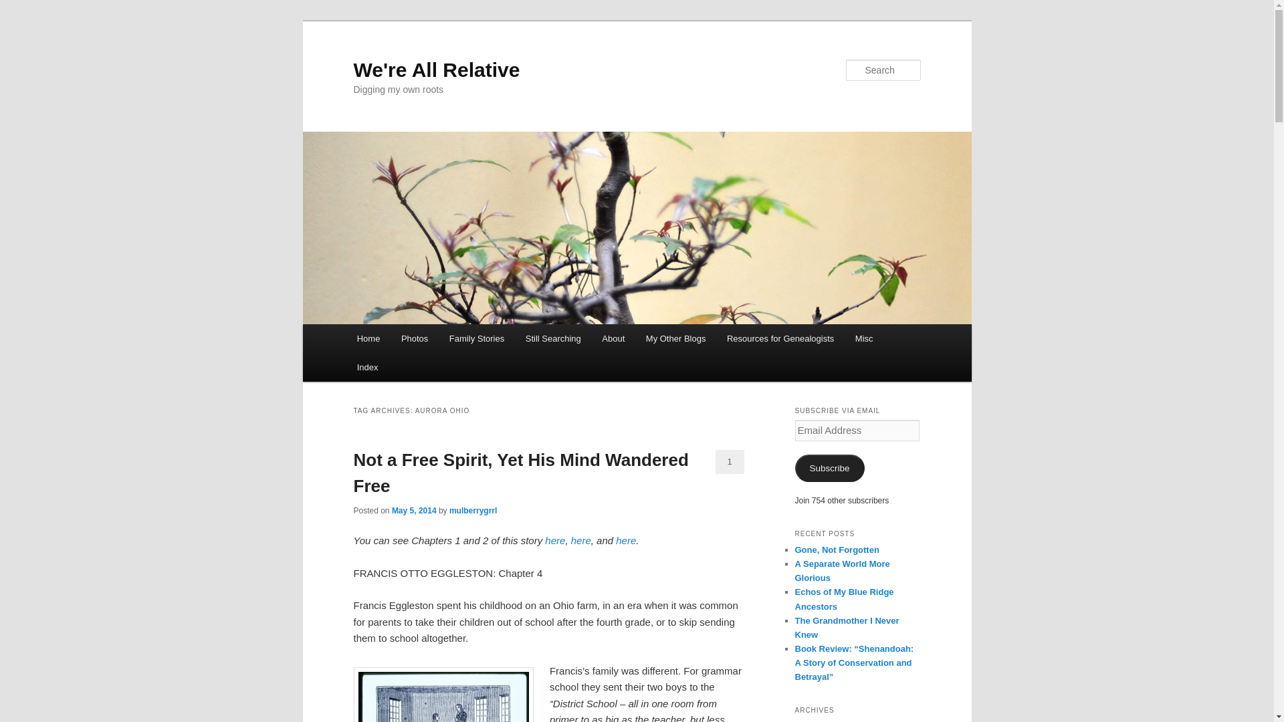  What do you see at coordinates (415, 338) in the screenshot?
I see `Photos` at bounding box center [415, 338].